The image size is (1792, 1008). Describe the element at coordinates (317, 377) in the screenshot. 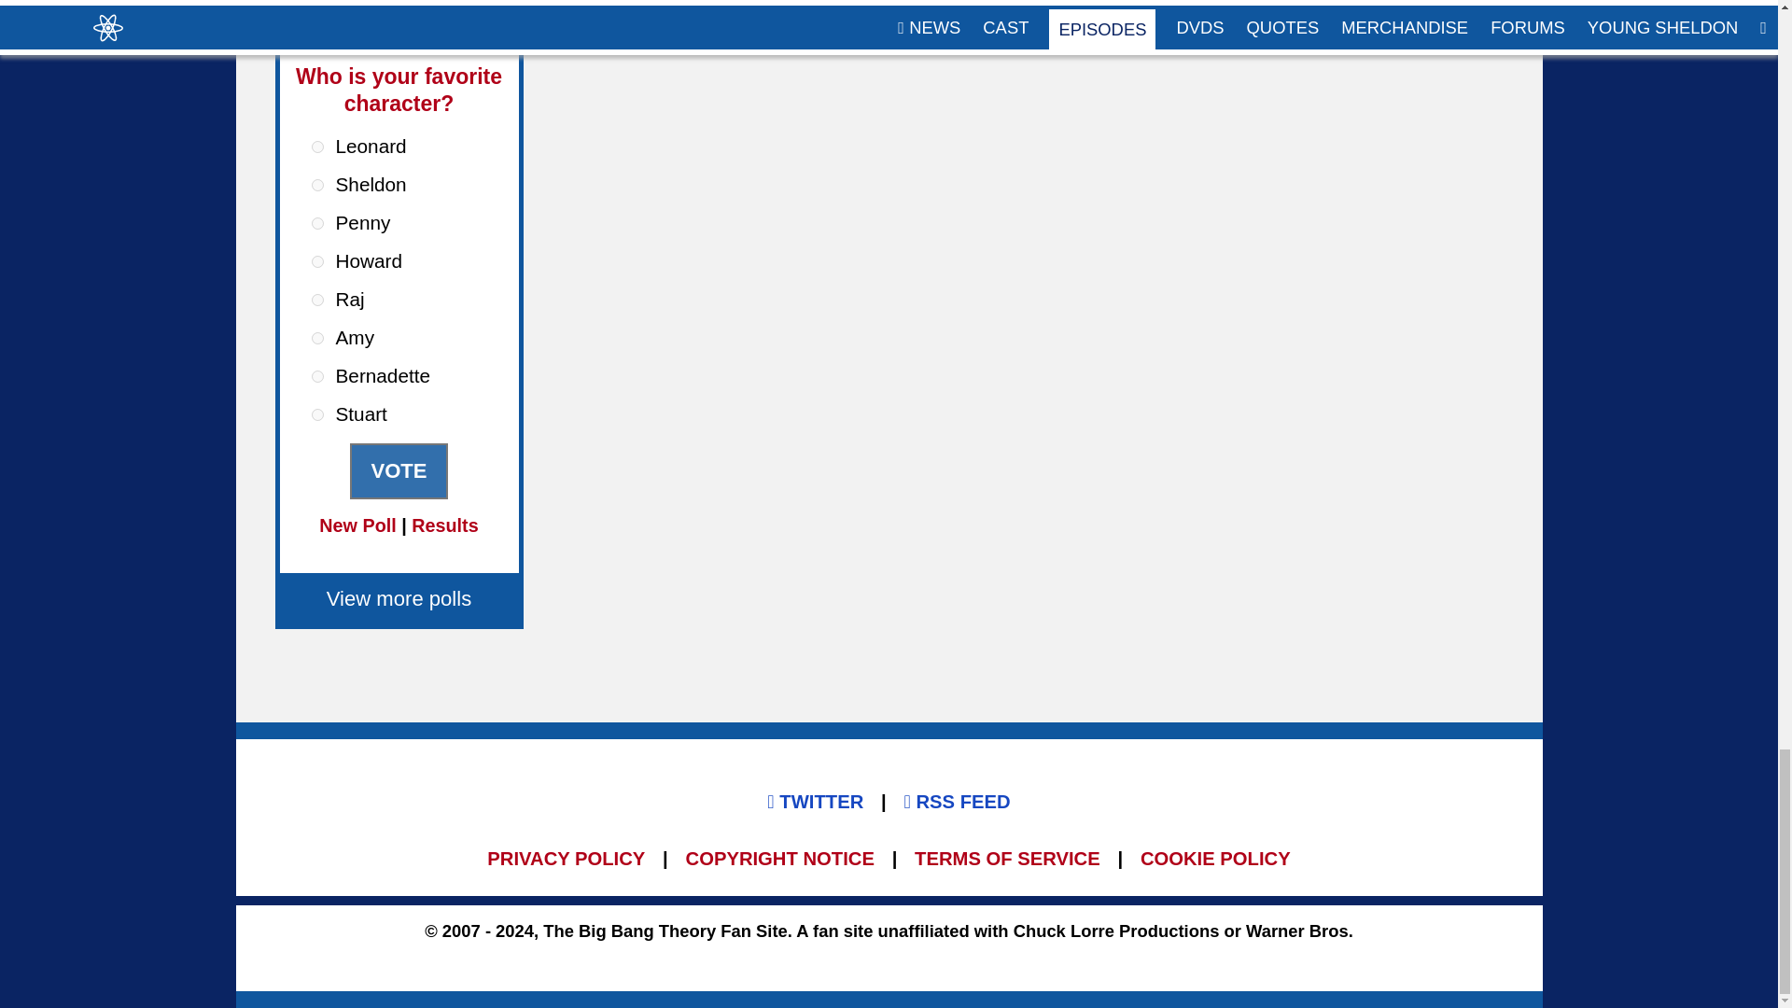

I see `7` at that location.